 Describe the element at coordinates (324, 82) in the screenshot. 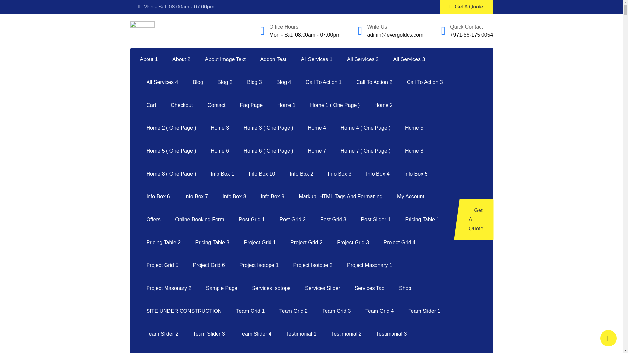

I see `Call To Action 1` at that location.